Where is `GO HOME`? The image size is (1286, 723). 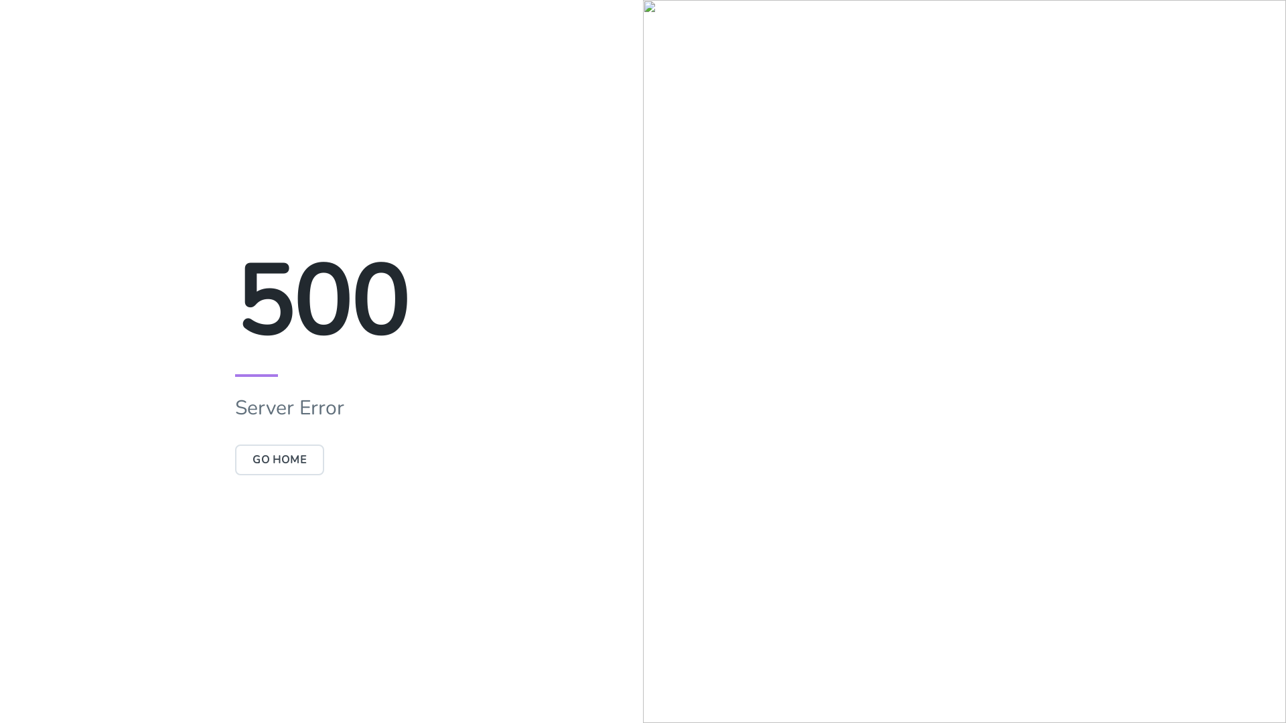
GO HOME is located at coordinates (280, 460).